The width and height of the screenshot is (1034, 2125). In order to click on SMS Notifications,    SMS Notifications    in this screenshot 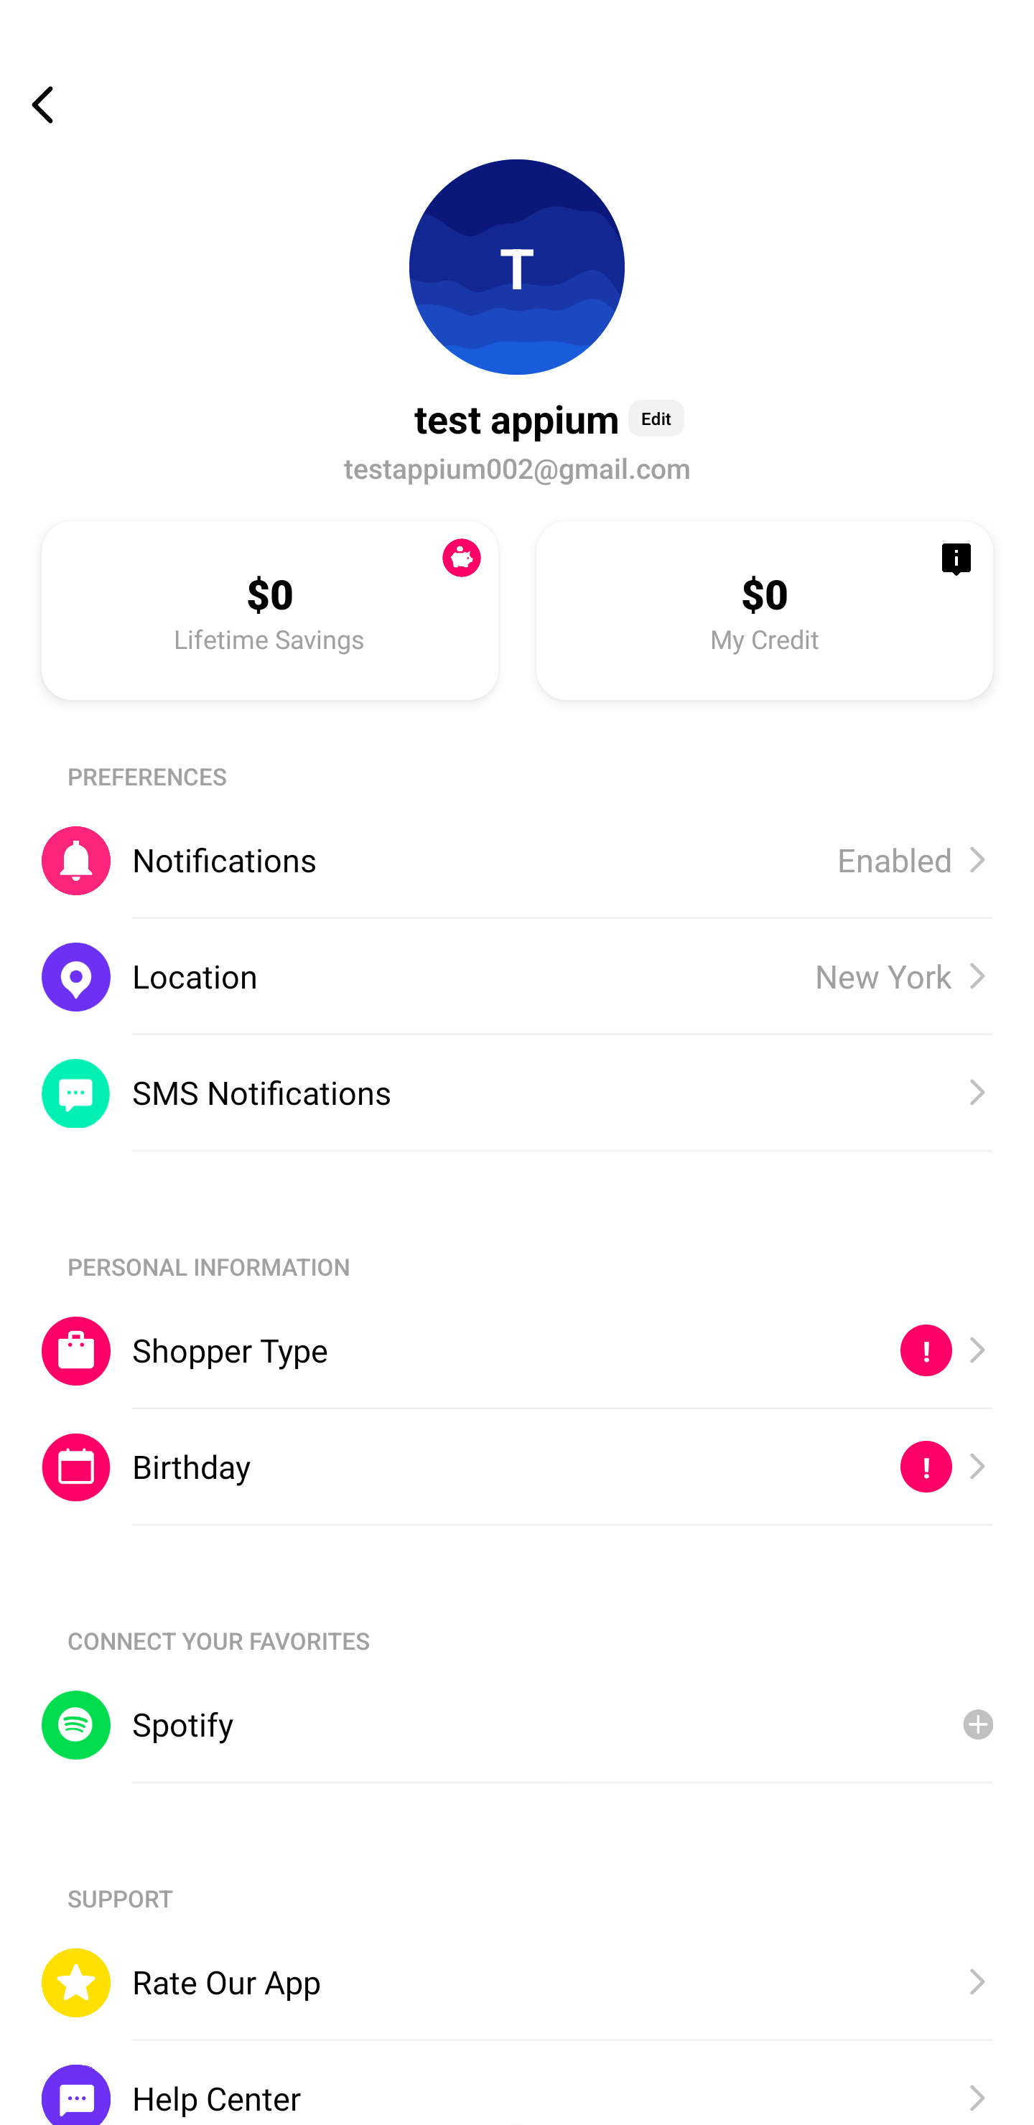, I will do `click(517, 1093)`.